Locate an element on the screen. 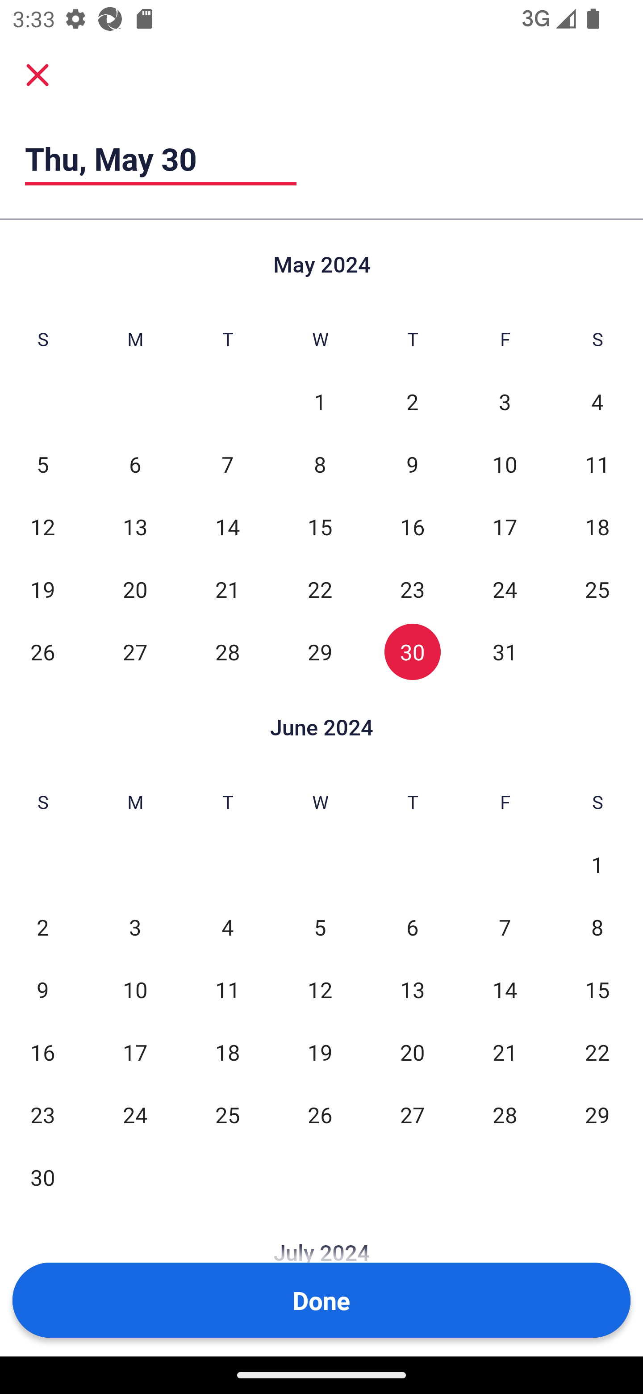 The height and width of the screenshot is (1394, 643). 8 Wed, May 8, Not Selected is located at coordinates (320, 464).